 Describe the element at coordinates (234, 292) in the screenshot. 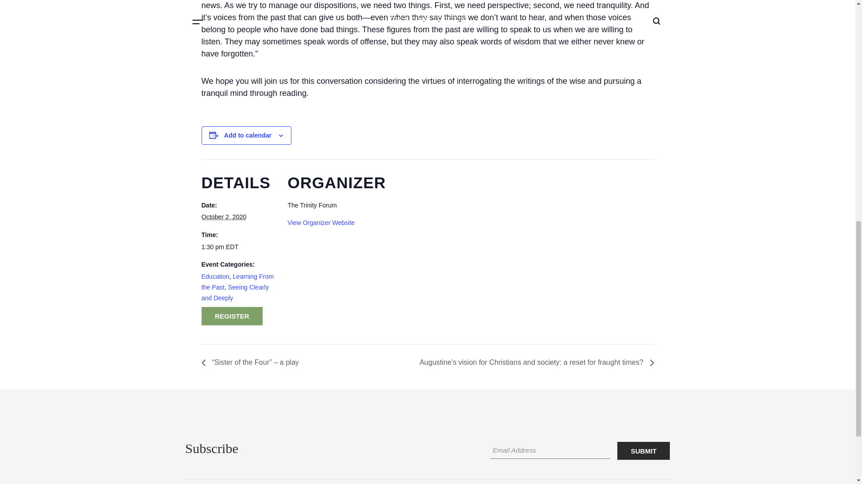

I see `Seeing Clearly and Deeply` at that location.